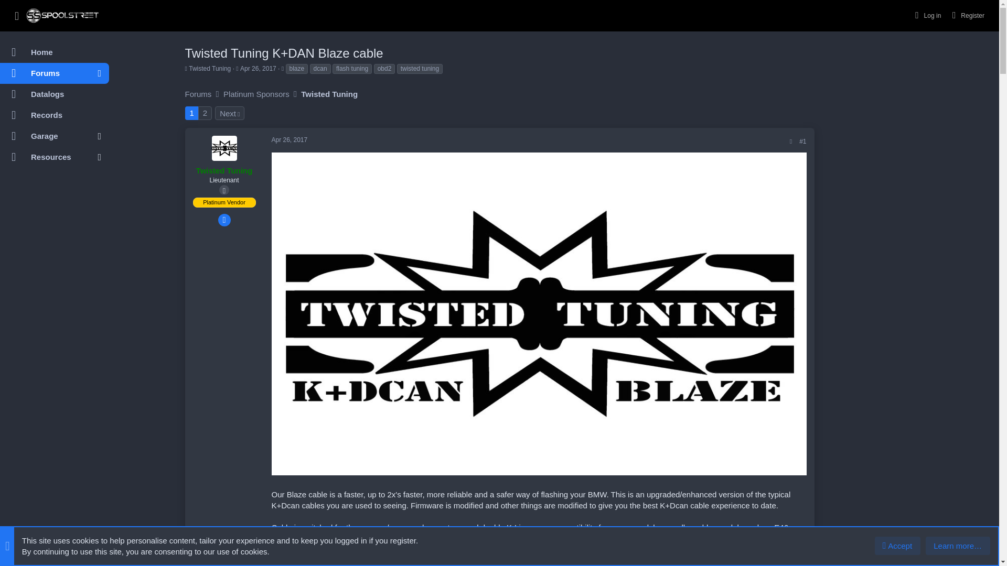  I want to click on Platinum Sponsors, so click(256, 94).